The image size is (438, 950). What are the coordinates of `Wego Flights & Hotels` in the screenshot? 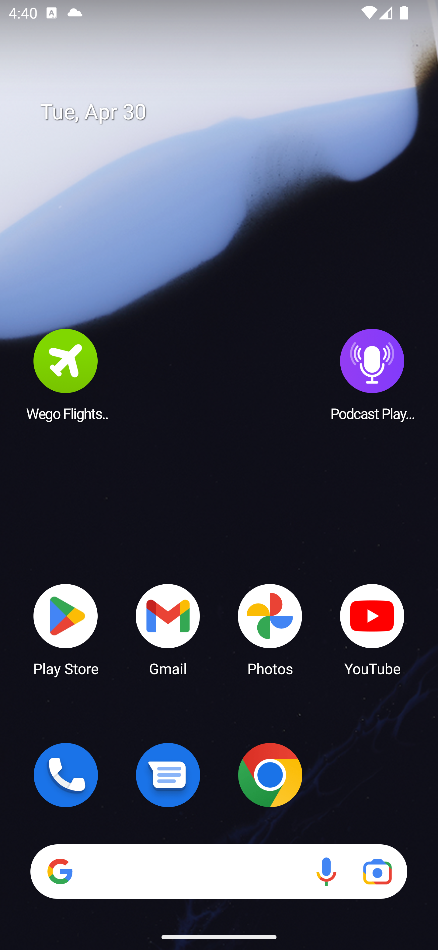 It's located at (66, 374).